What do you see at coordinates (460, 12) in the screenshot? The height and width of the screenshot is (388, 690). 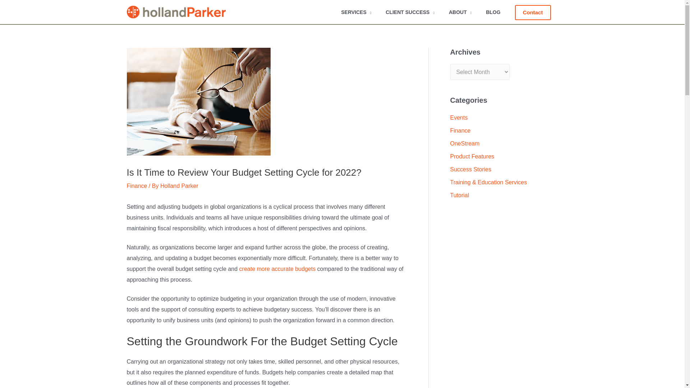 I see `ABOUT` at bounding box center [460, 12].